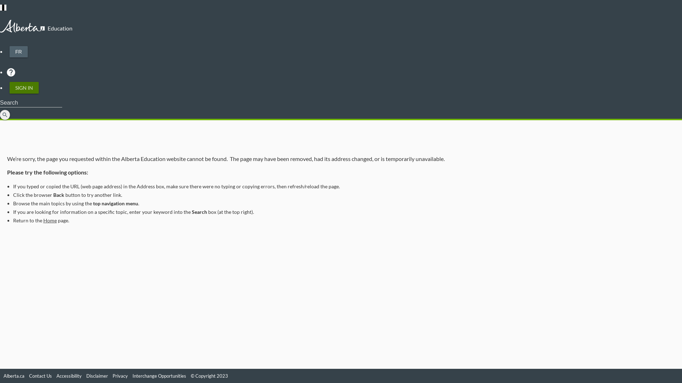 The width and height of the screenshot is (682, 383). Describe the element at coordinates (667, 376) in the screenshot. I see `Facebook` at that location.